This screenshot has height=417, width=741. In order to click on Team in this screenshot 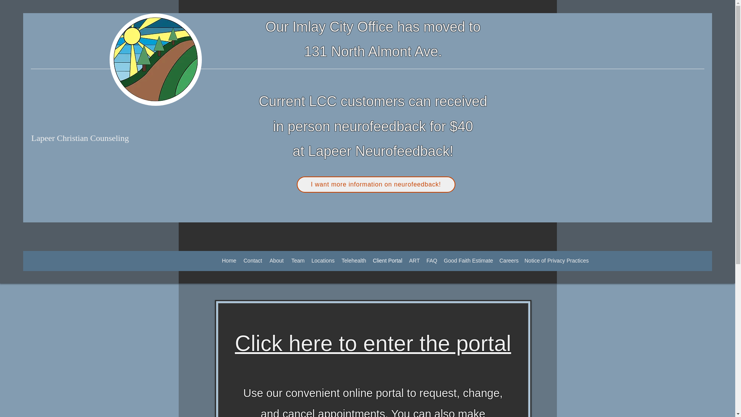, I will do `click(297, 260)`.